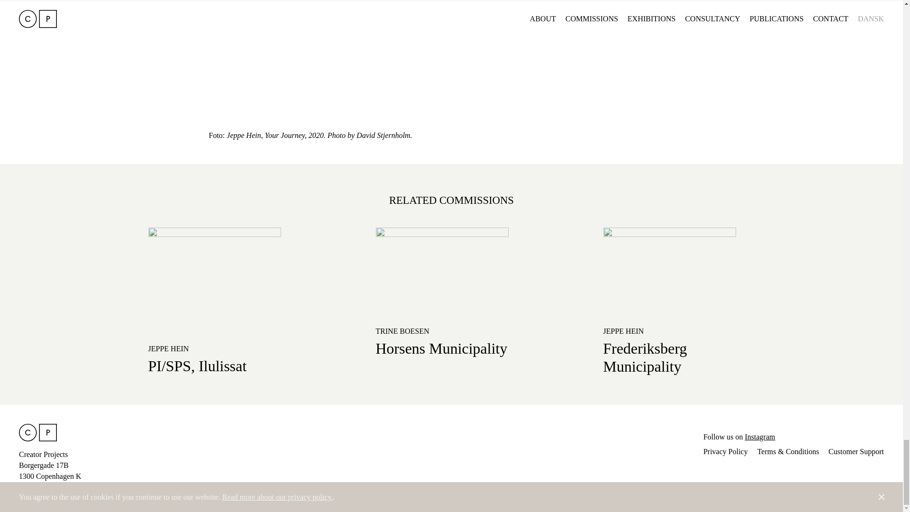 This screenshot has height=512, width=910. Describe the element at coordinates (645, 357) in the screenshot. I see `Frederiksberg Municipality` at that location.